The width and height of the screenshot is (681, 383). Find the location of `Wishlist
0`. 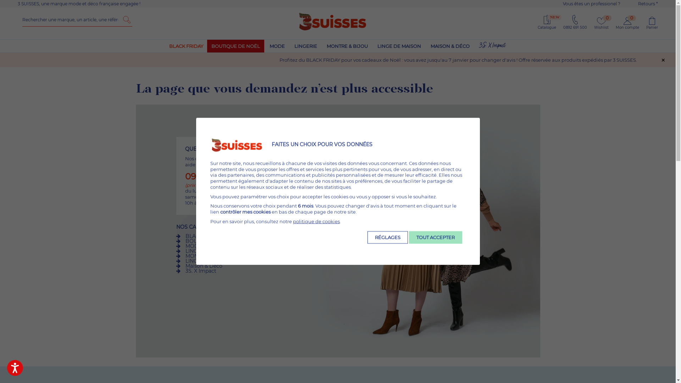

Wishlist
0 is located at coordinates (602, 28).